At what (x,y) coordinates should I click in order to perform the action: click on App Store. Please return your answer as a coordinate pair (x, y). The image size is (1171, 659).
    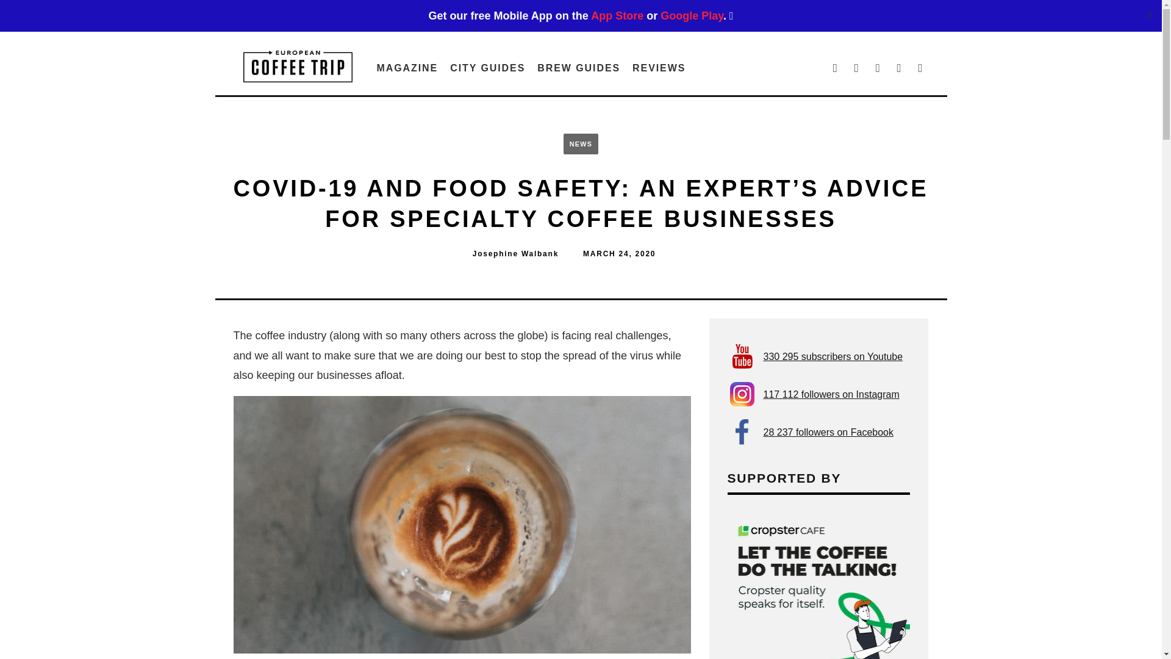
    Looking at the image, I should click on (617, 16).